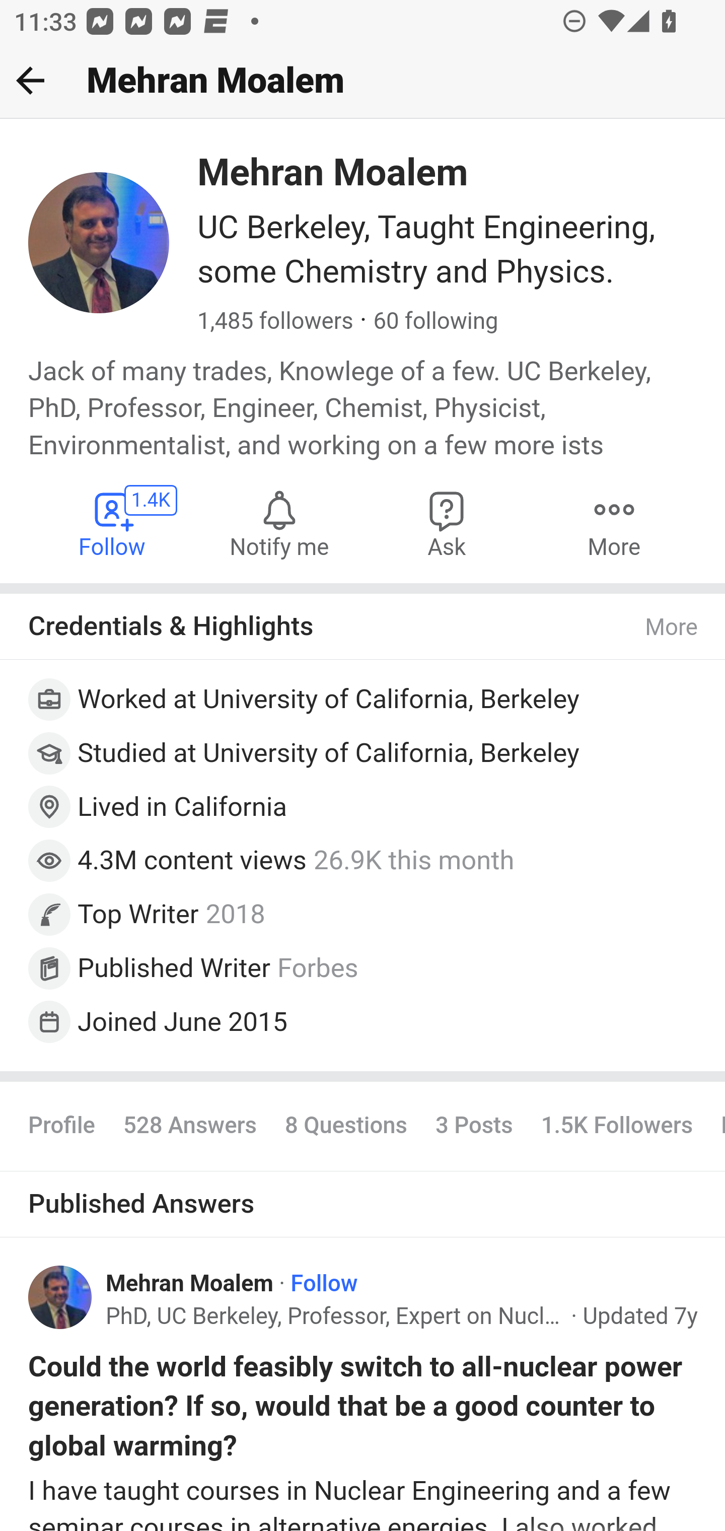 The width and height of the screenshot is (725, 1531). Describe the element at coordinates (614, 523) in the screenshot. I see `More` at that location.